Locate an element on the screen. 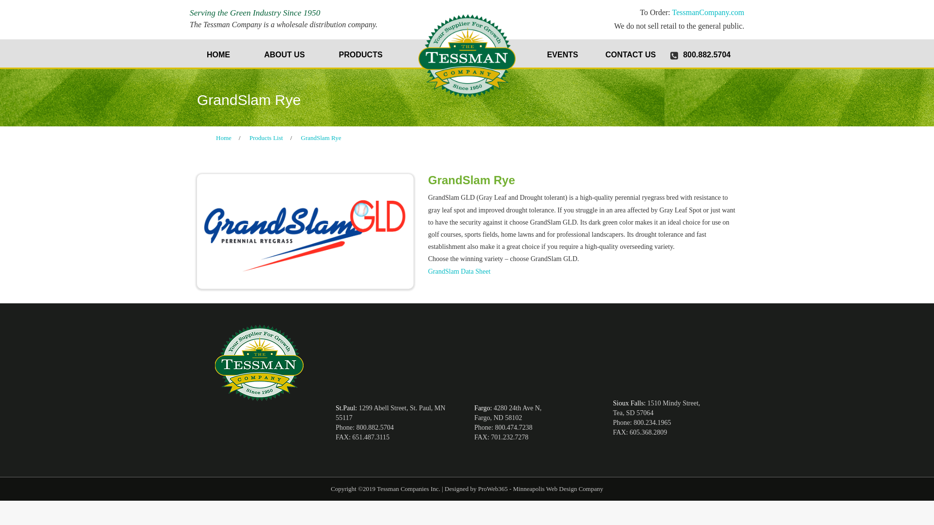  TessmanCompany.com is located at coordinates (708, 12).